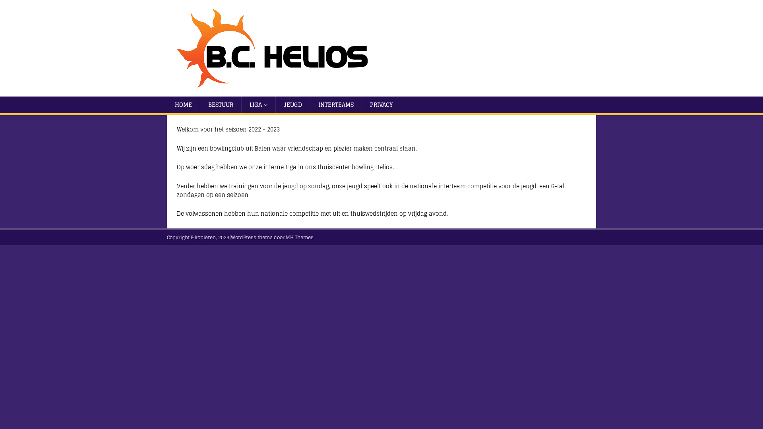  Describe the element at coordinates (221, 105) in the screenshot. I see `BESTUUR` at that location.